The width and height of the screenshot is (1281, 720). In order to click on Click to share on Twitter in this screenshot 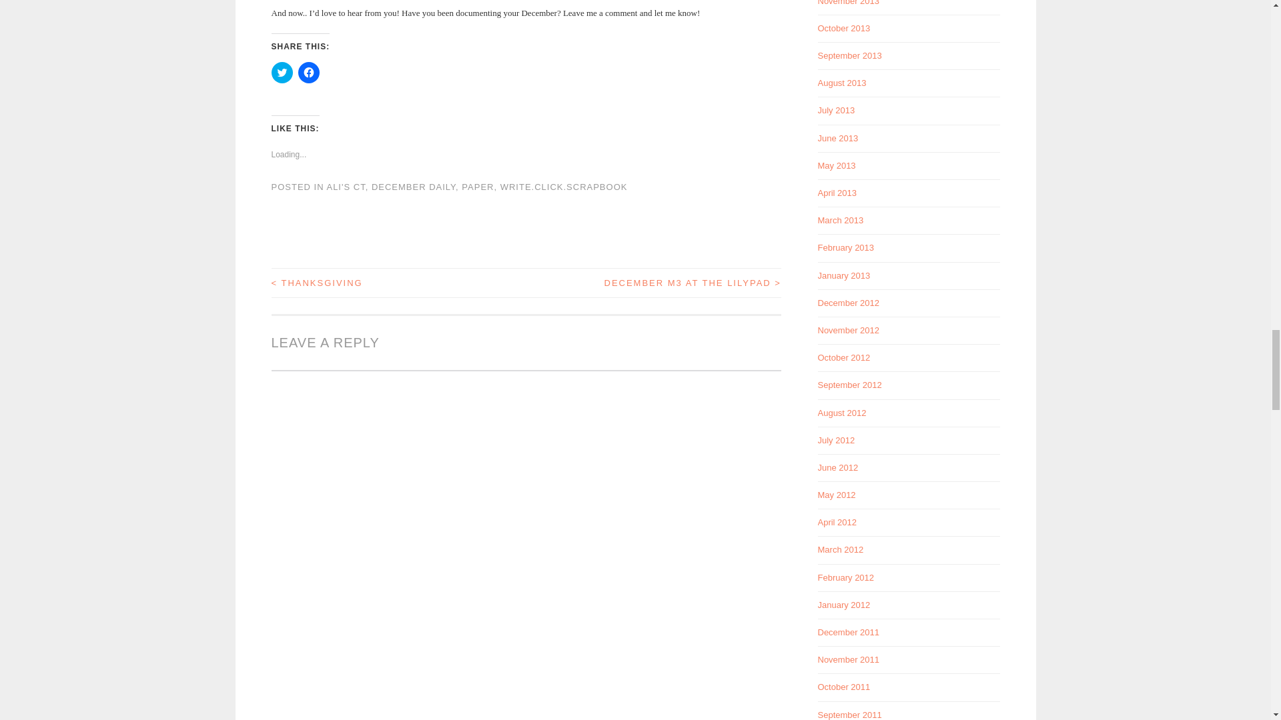, I will do `click(281, 72)`.